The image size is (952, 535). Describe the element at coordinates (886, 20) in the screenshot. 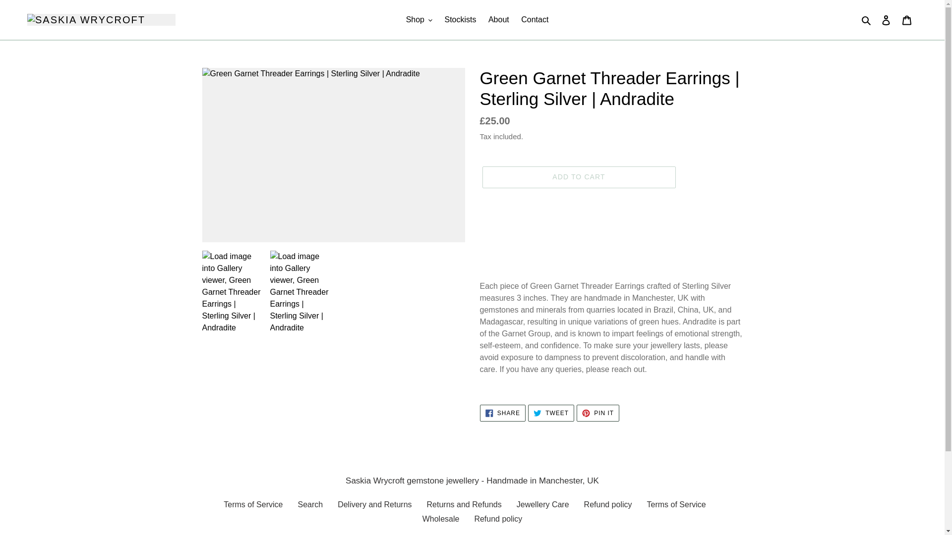

I see `Log in` at that location.